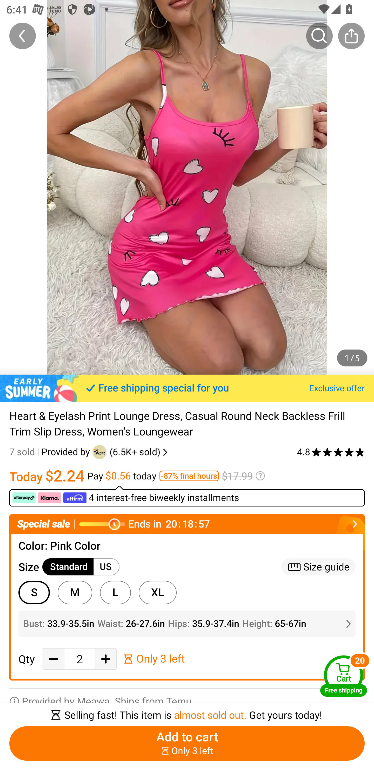  What do you see at coordinates (331, 452) in the screenshot?
I see `4.8` at bounding box center [331, 452].